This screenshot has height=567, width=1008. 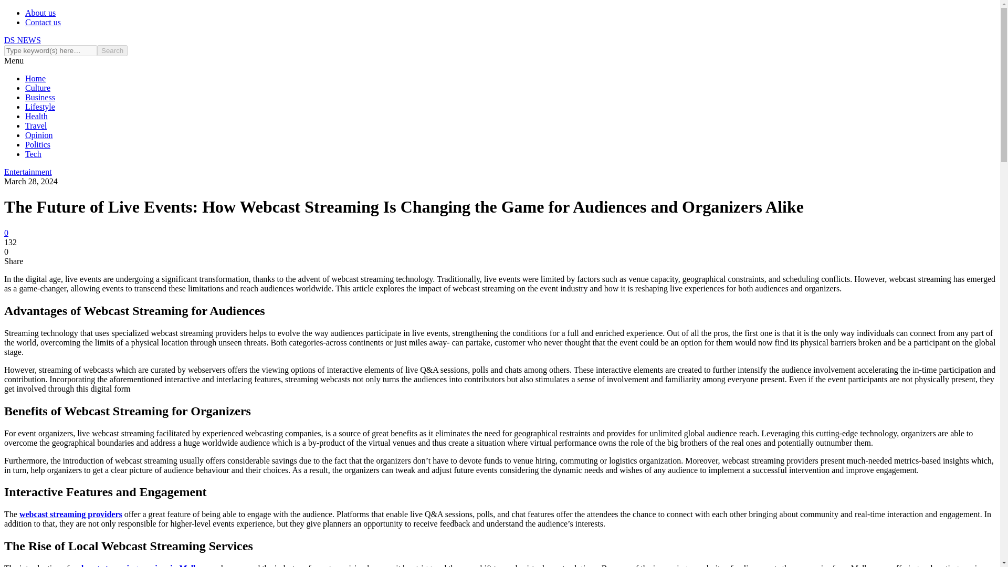 I want to click on Home, so click(x=35, y=78).